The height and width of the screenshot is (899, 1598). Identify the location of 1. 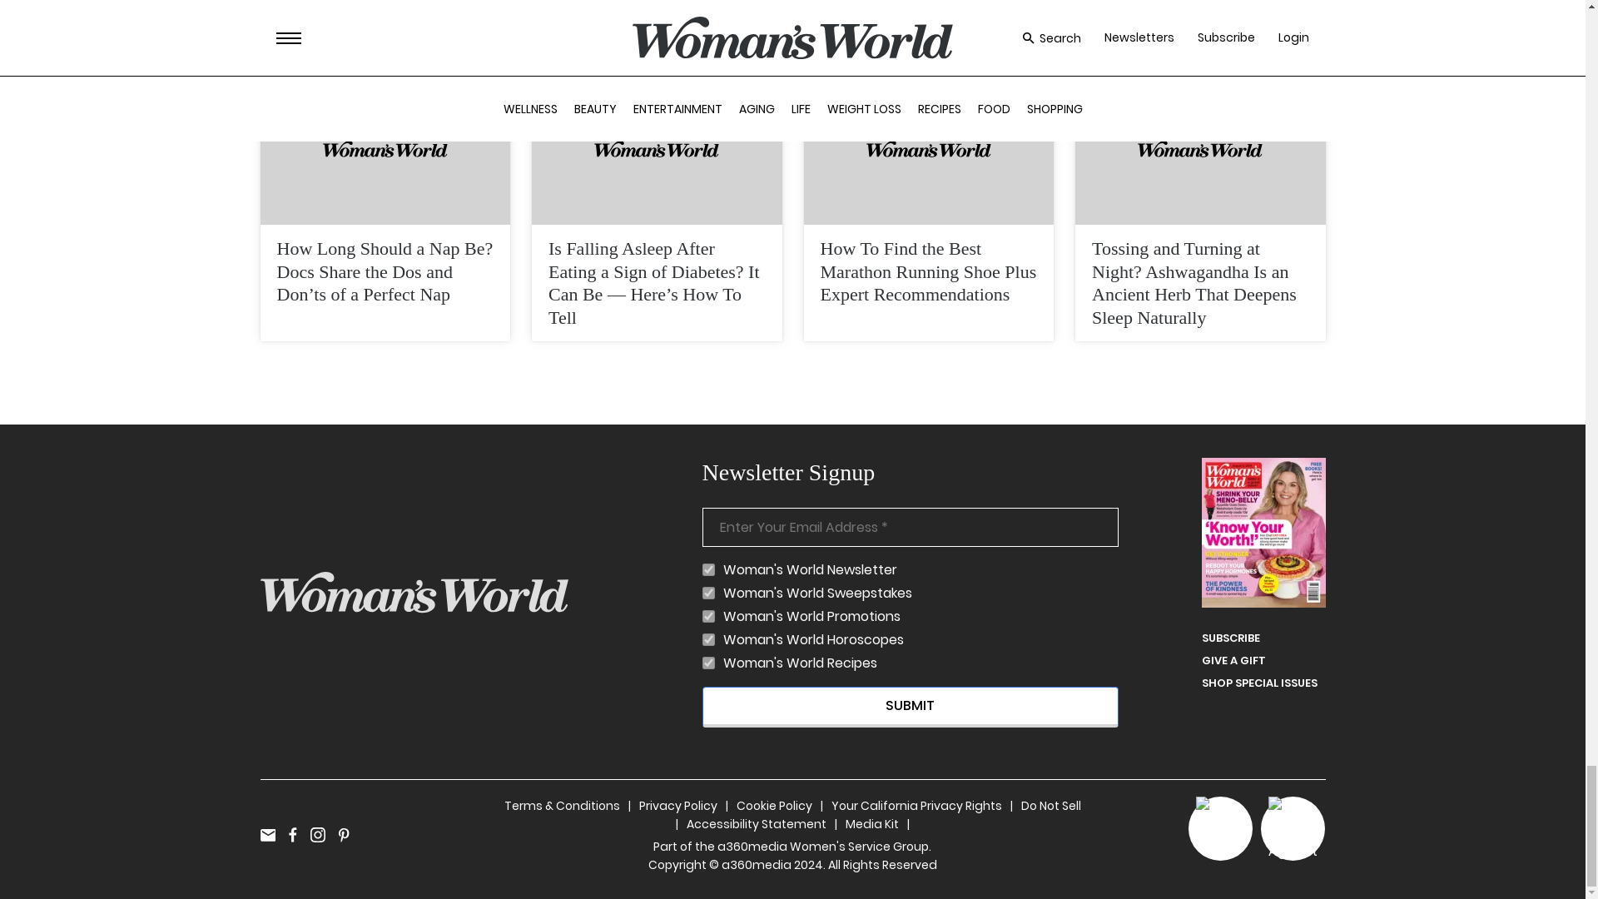
(708, 639).